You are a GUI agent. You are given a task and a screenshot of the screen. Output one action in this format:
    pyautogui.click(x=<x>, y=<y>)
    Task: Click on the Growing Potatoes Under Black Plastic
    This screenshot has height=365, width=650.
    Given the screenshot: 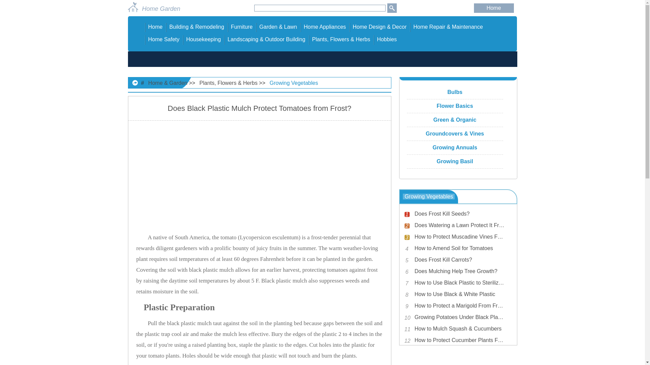 What is the action you would take?
    pyautogui.click(x=459, y=317)
    